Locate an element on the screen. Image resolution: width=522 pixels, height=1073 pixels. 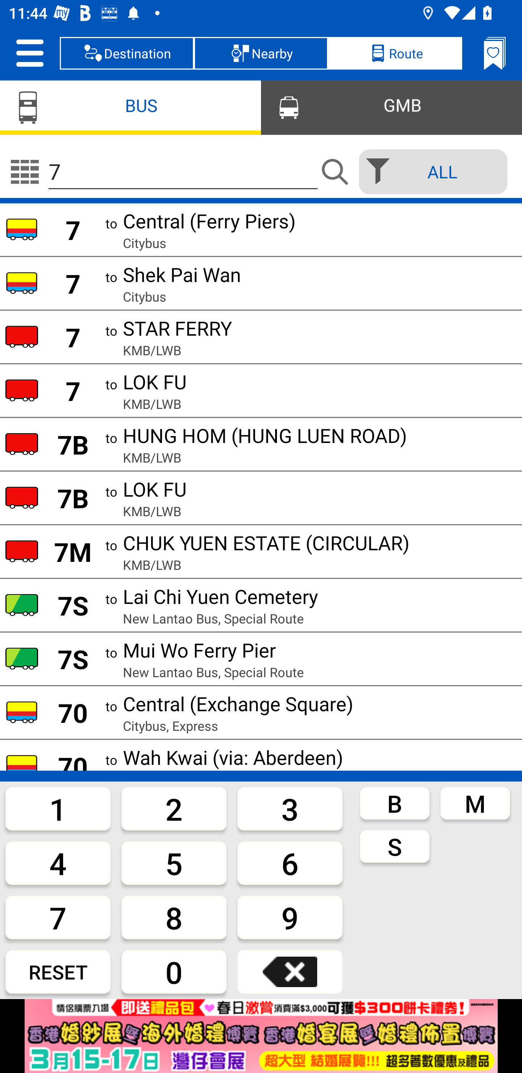
1 is located at coordinates (58, 808).